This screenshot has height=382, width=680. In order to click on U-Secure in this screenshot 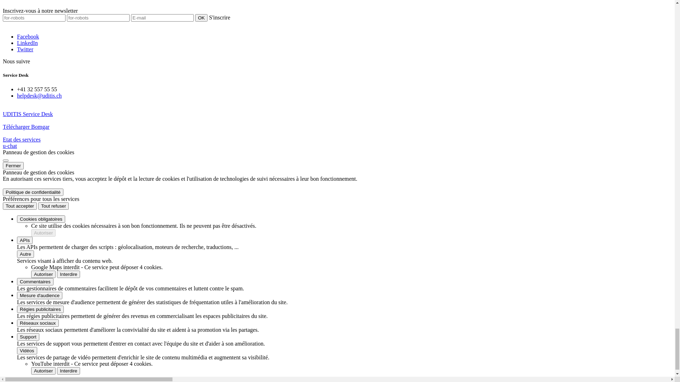, I will do `click(56, 196)`.